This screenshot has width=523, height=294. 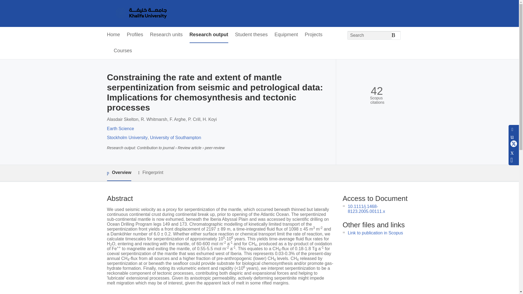 What do you see at coordinates (251, 35) in the screenshot?
I see `Student theses` at bounding box center [251, 35].